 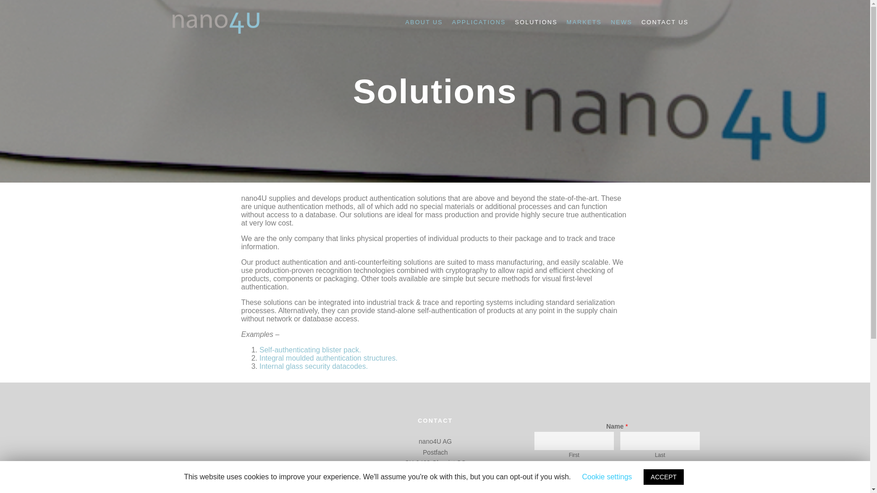 I want to click on SOLUTIONS, so click(x=536, y=22).